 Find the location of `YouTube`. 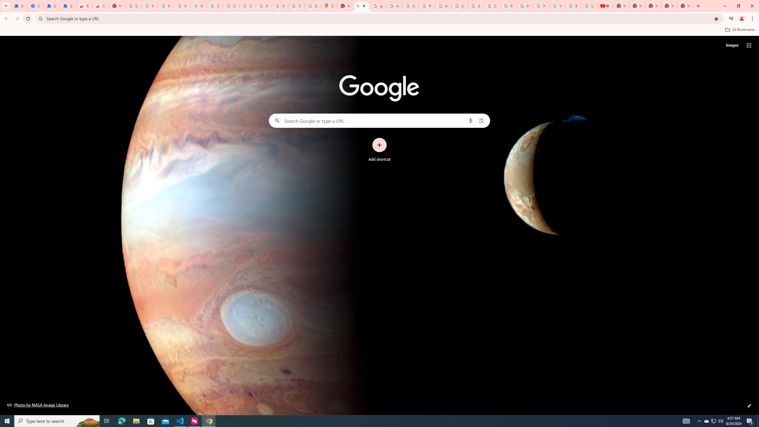

YouTube is located at coordinates (557, 6).